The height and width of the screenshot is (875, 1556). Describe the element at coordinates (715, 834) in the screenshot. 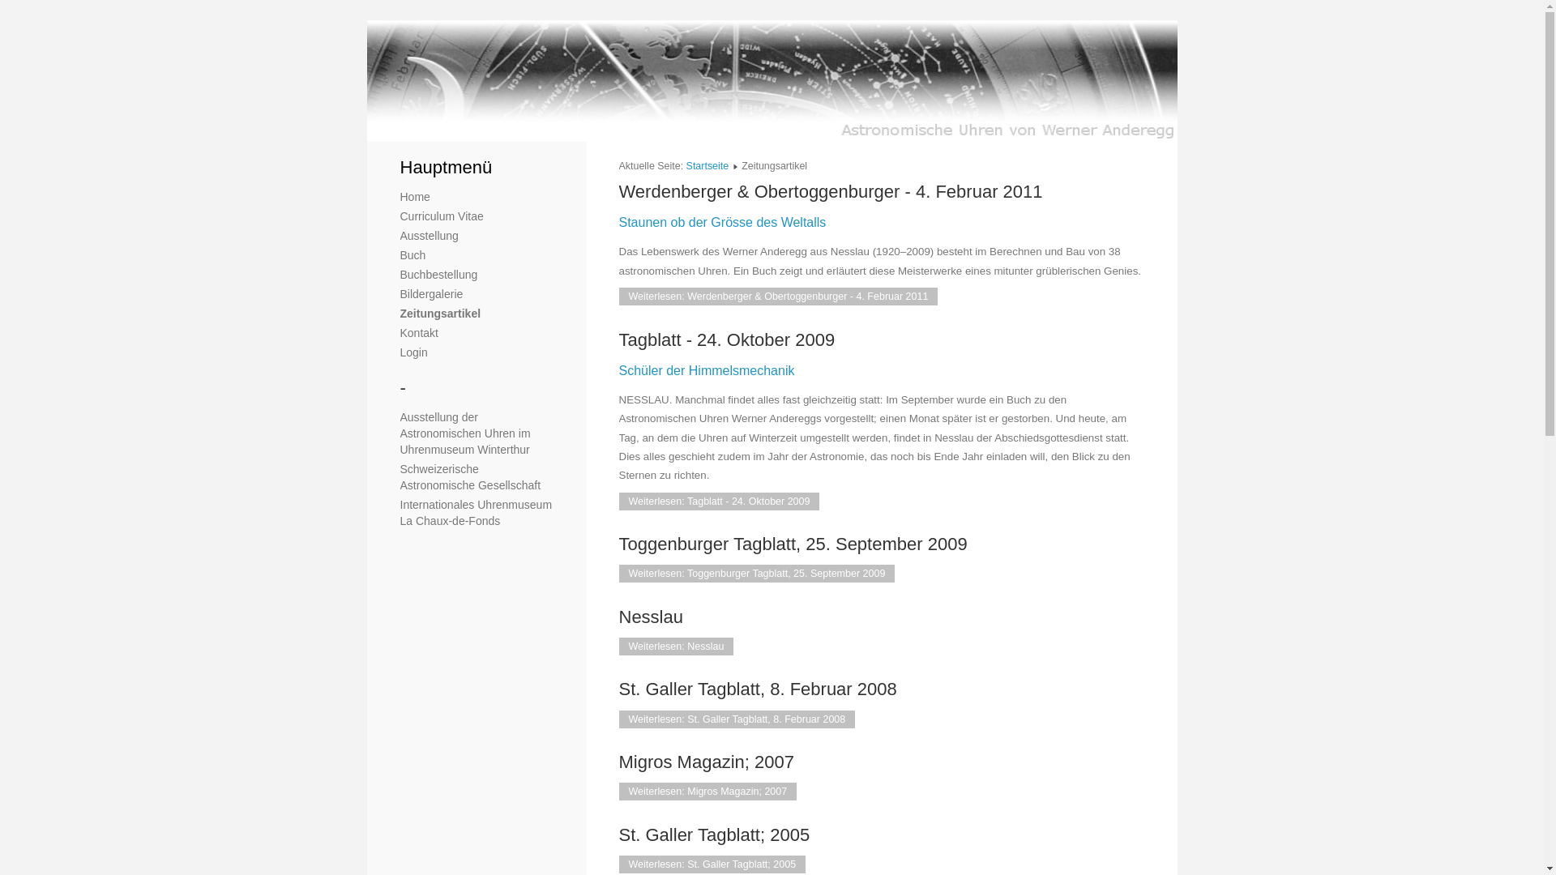

I see `St. Galler Tagblatt; 2005` at that location.